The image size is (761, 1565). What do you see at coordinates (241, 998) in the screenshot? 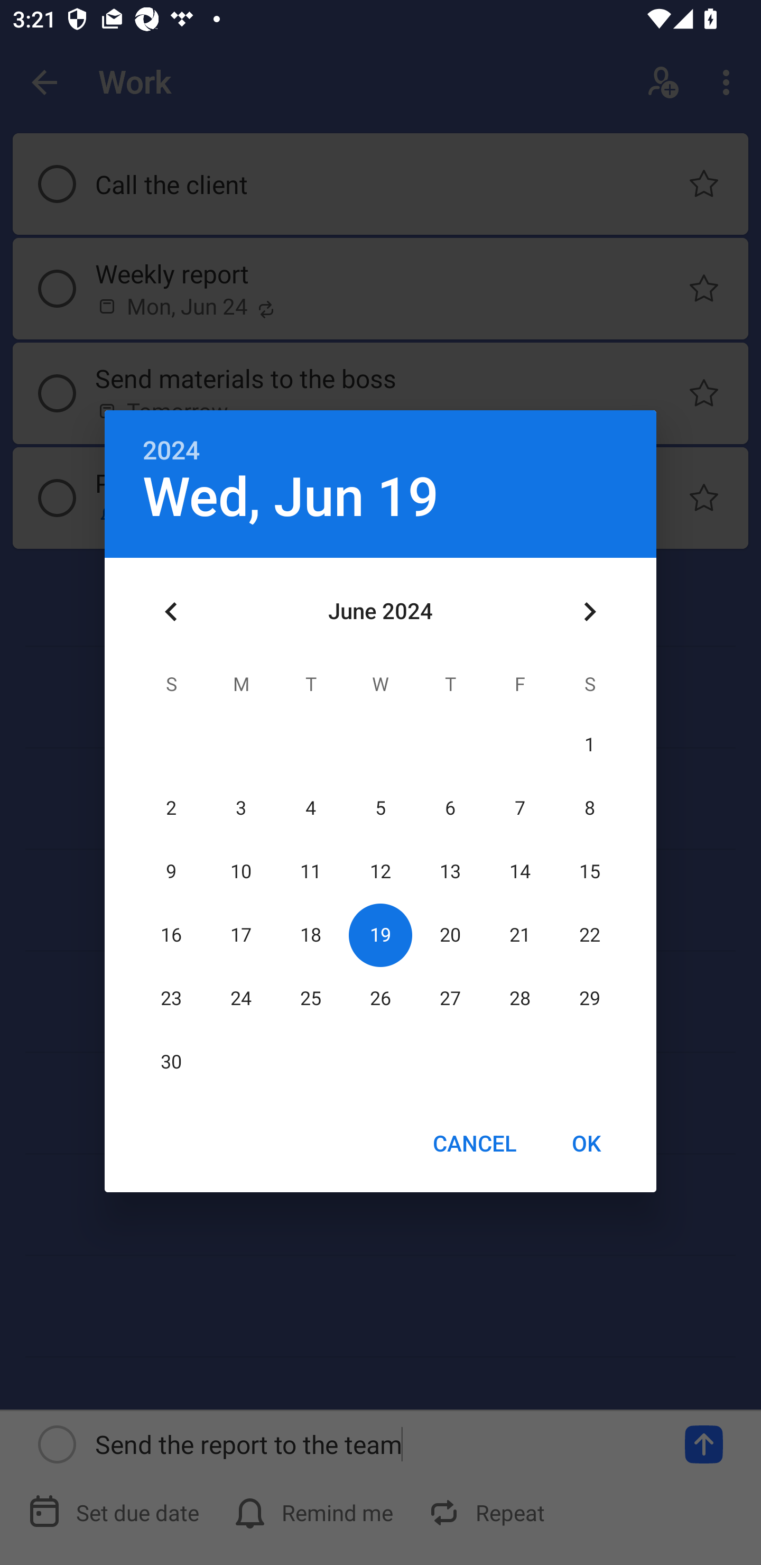
I see `24 24 June 2024` at bounding box center [241, 998].